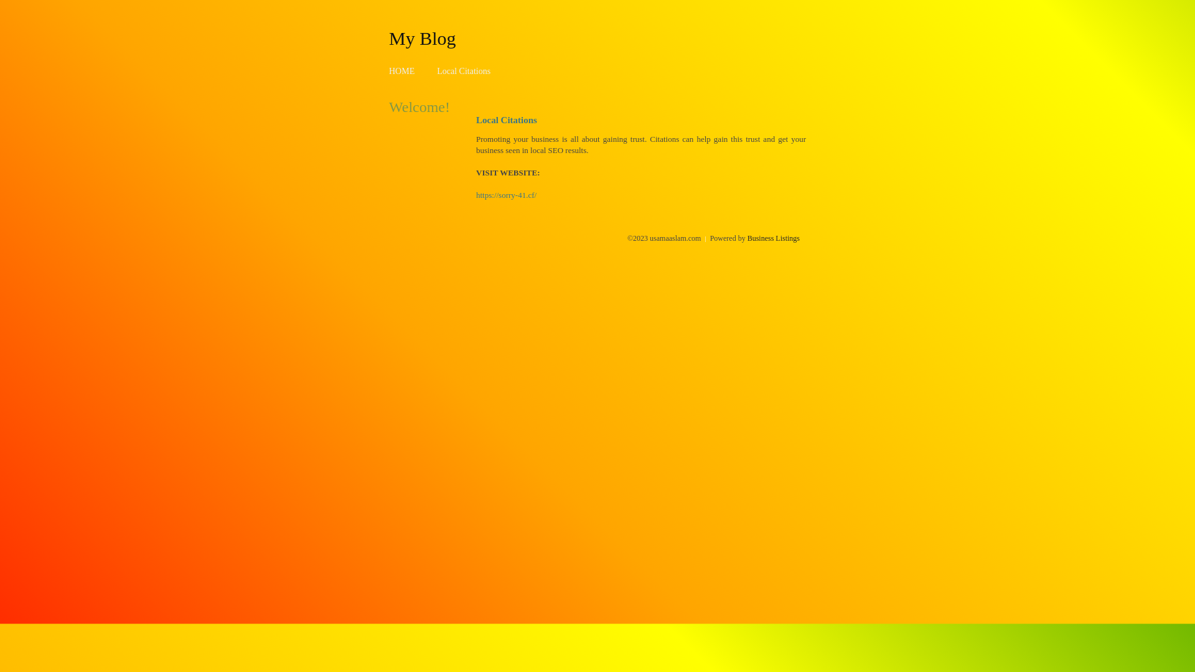 The width and height of the screenshot is (1195, 672). Describe the element at coordinates (402, 71) in the screenshot. I see `HOME` at that location.